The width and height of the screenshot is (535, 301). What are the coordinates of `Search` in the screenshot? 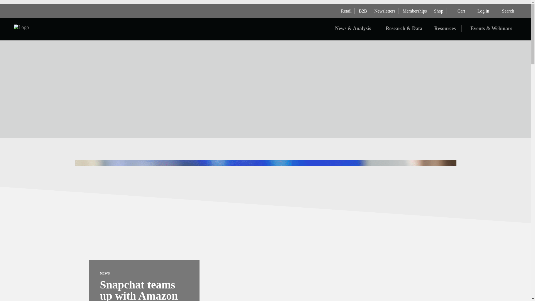 It's located at (504, 11).